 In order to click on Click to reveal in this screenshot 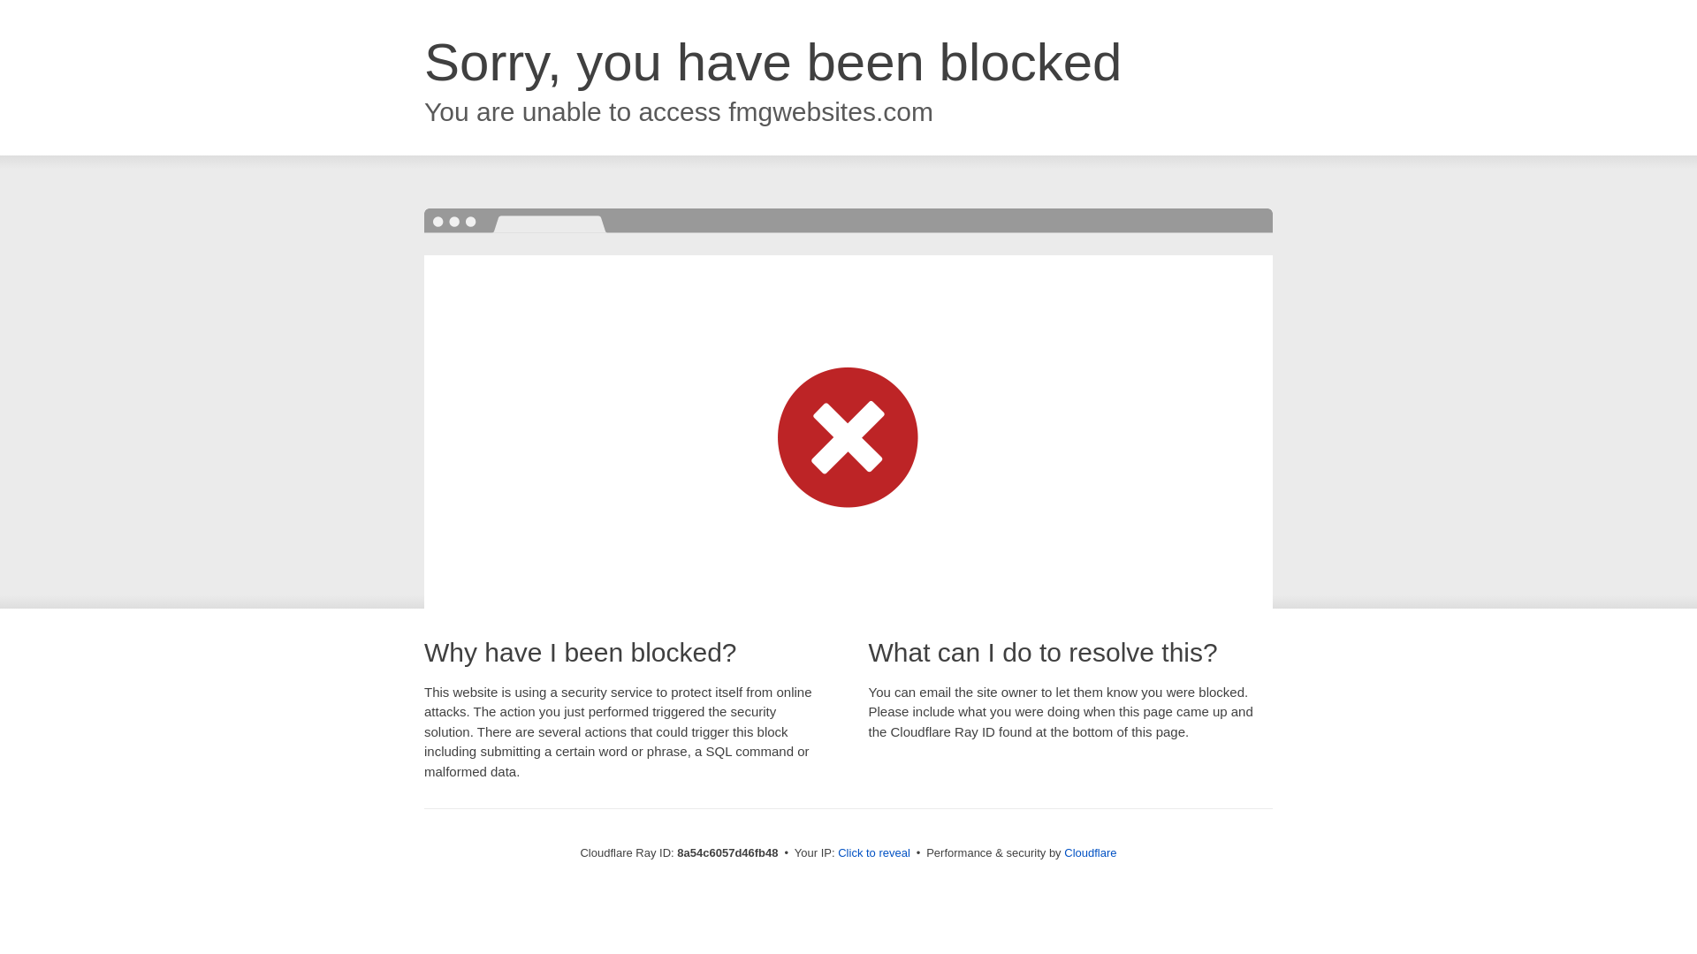, I will do `click(873, 853)`.